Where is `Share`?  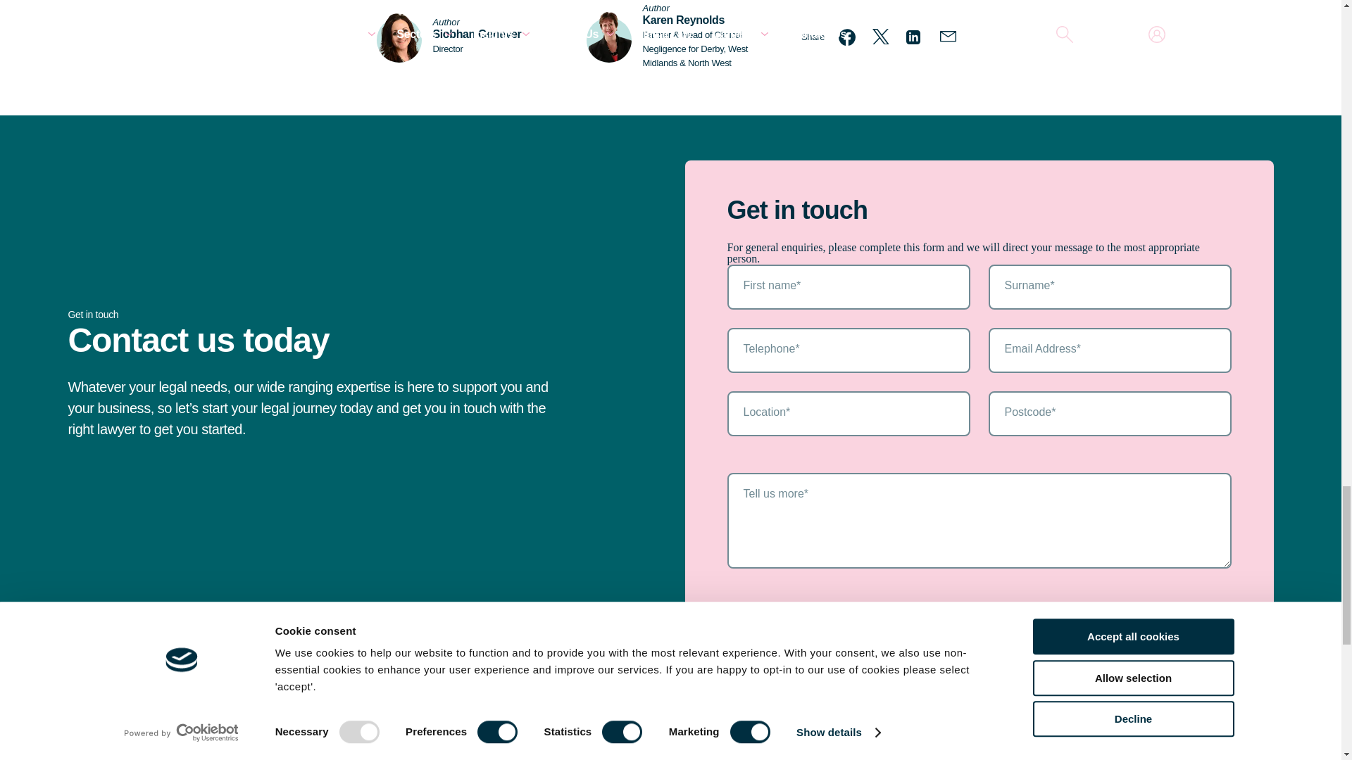 Share is located at coordinates (813, 37).